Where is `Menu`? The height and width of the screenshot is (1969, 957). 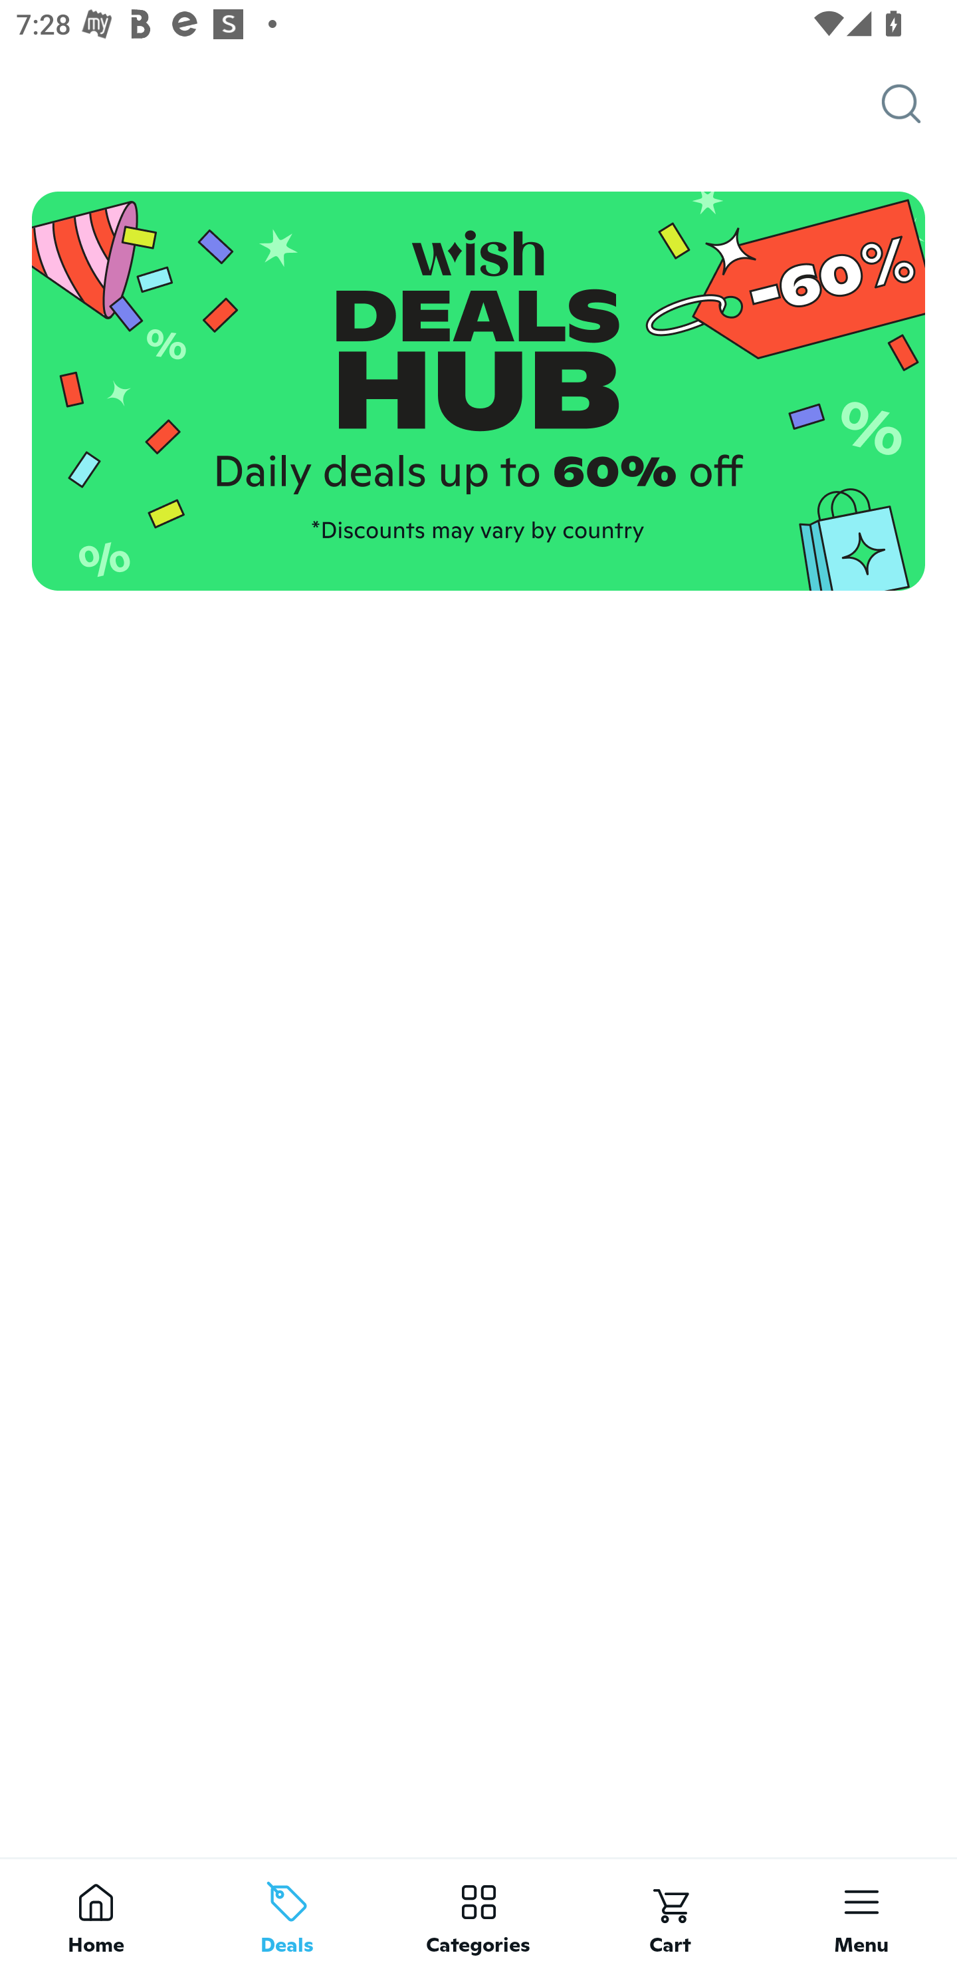
Menu is located at coordinates (861, 1913).